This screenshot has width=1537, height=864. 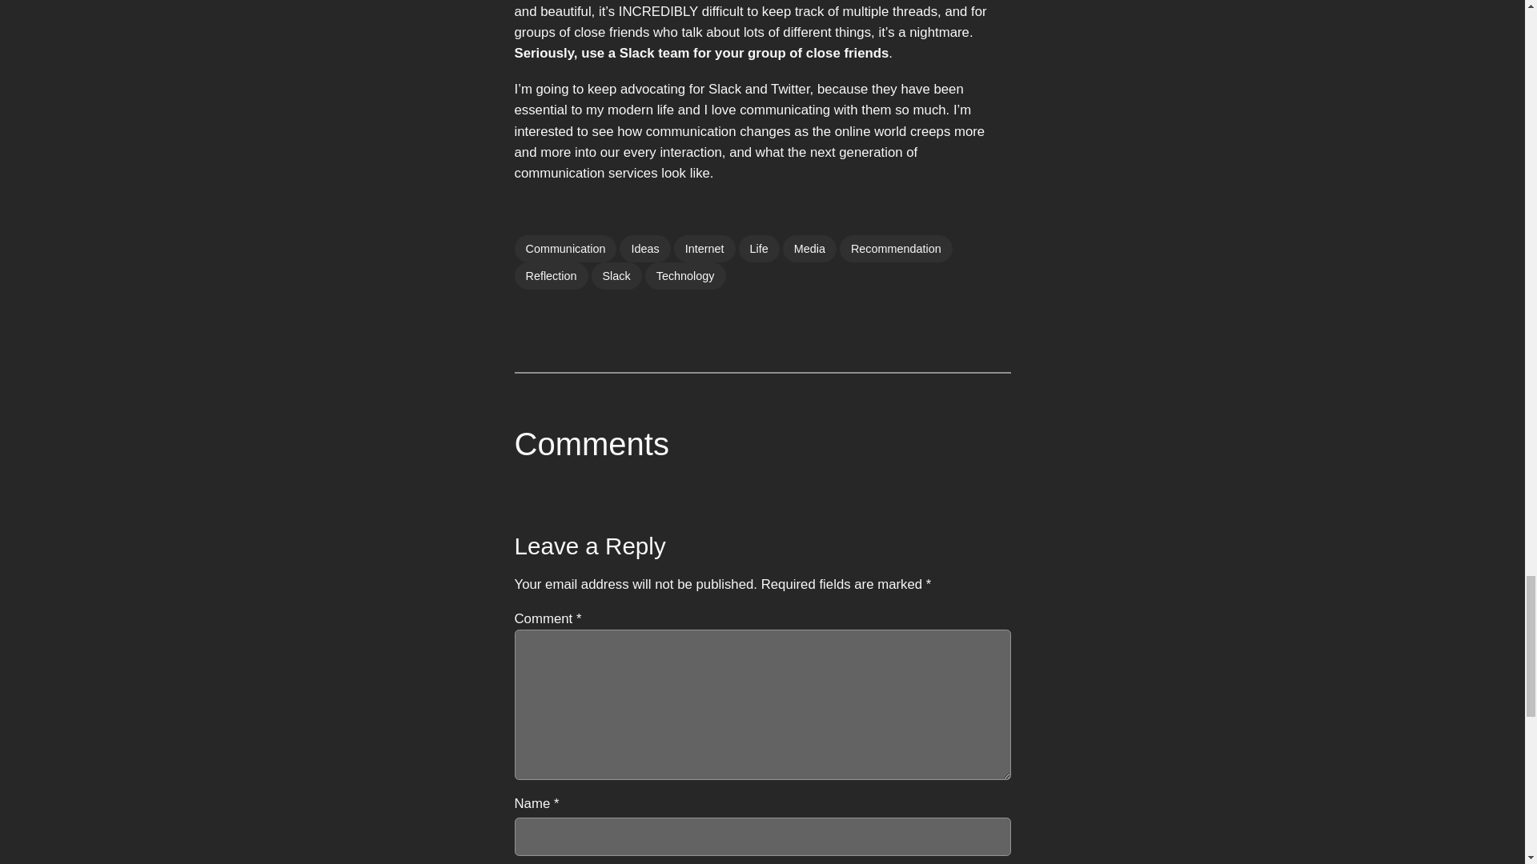 What do you see at coordinates (896, 248) in the screenshot?
I see `Recommendation` at bounding box center [896, 248].